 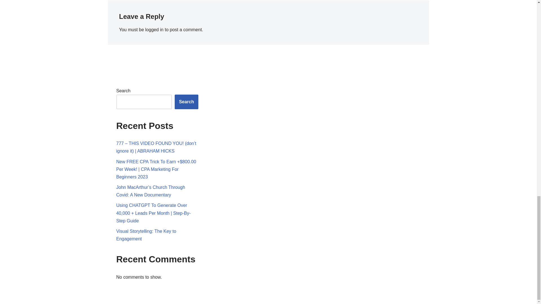 I want to click on logged in, so click(x=154, y=30).